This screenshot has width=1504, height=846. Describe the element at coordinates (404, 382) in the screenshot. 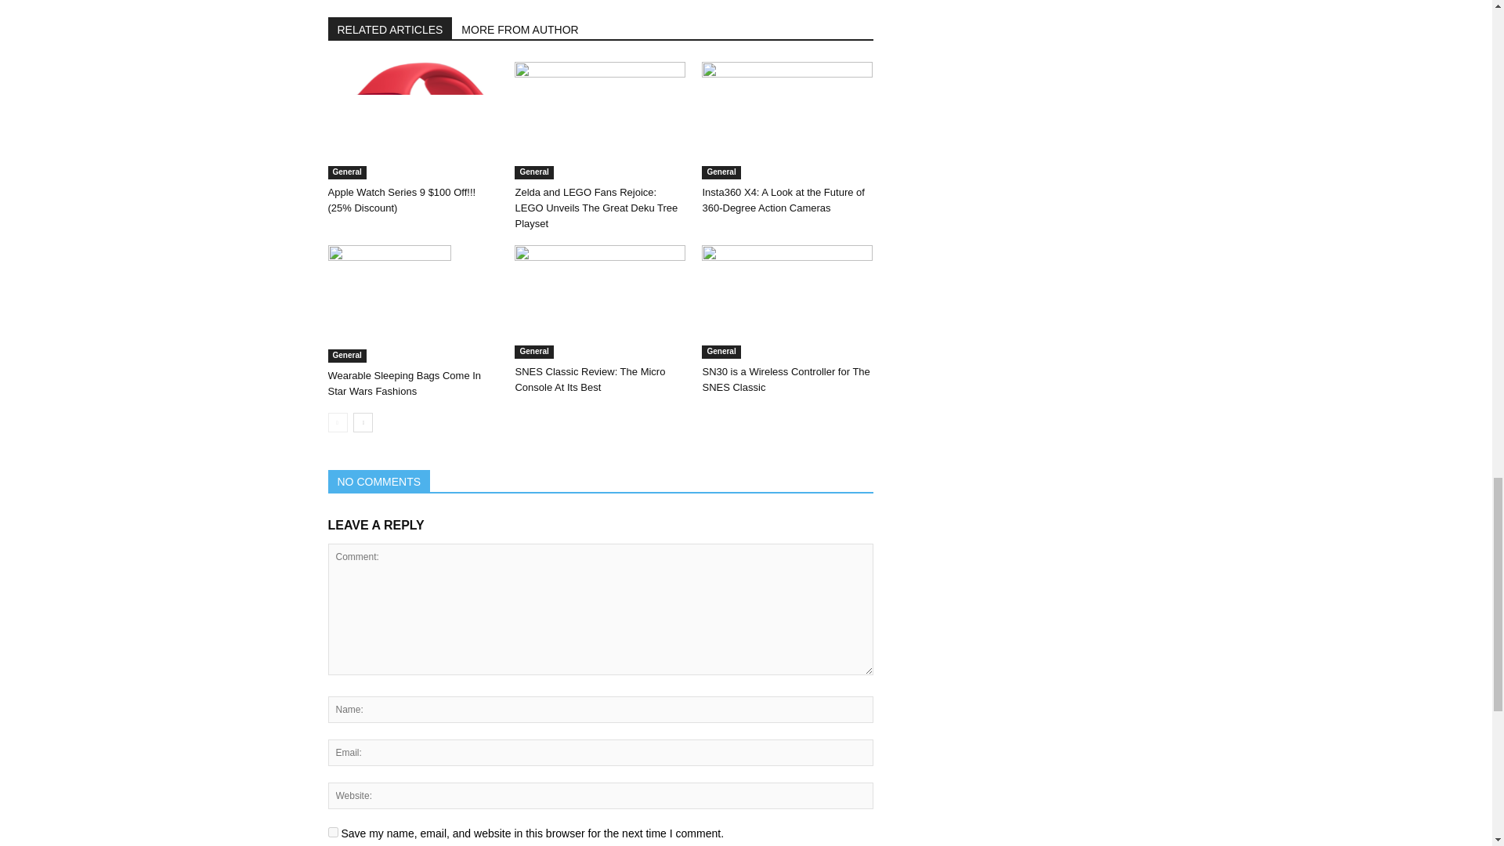

I see `Wearable Sleeping Bags Come In Star Wars Fashions` at that location.